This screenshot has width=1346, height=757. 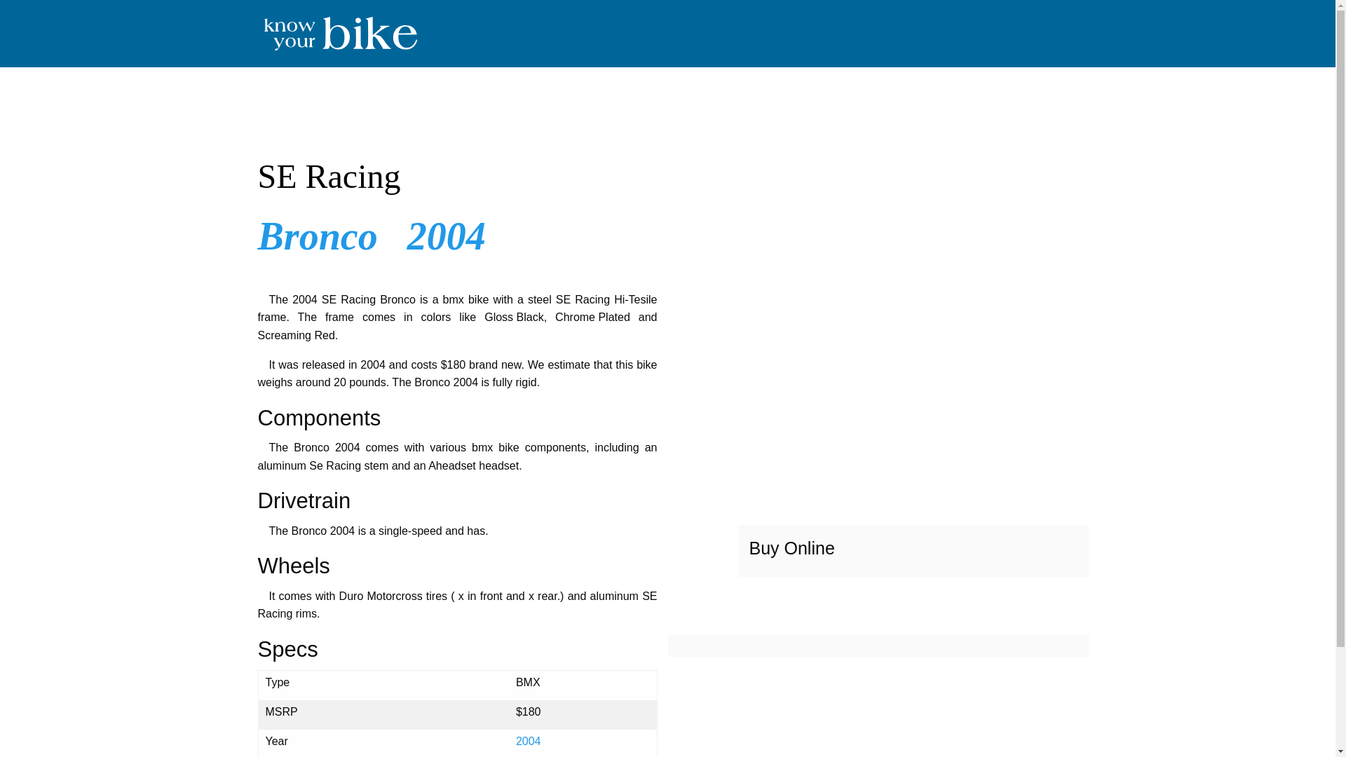 I want to click on SE Racing, so click(x=458, y=177).